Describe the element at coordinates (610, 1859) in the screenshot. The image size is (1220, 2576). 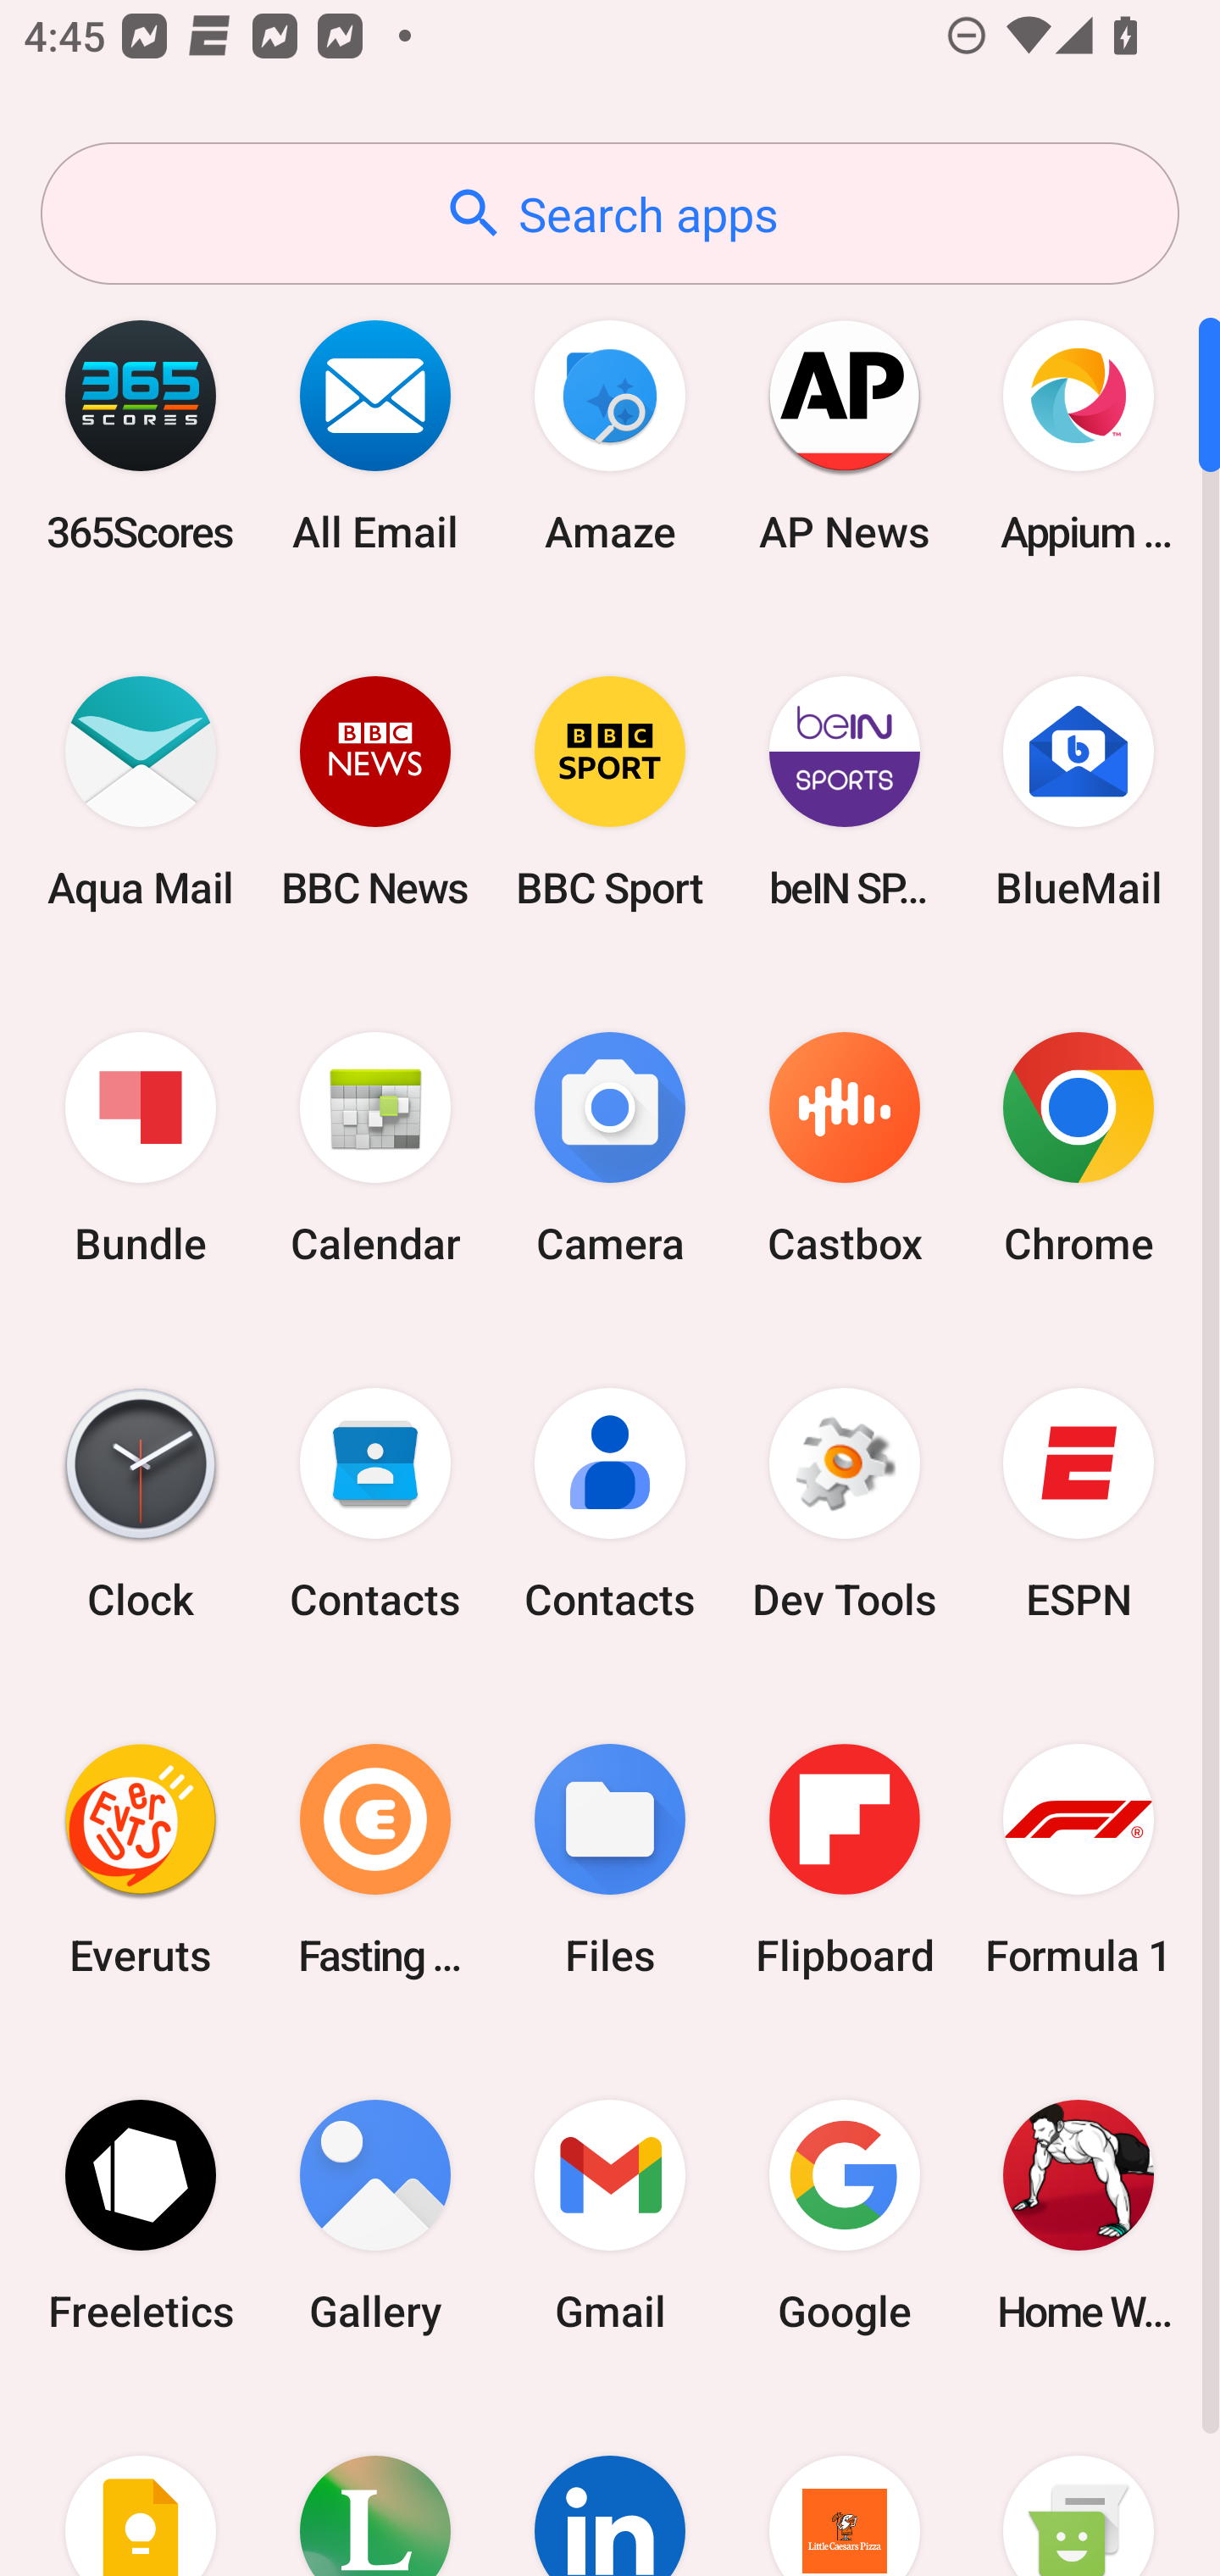
I see `Files` at that location.